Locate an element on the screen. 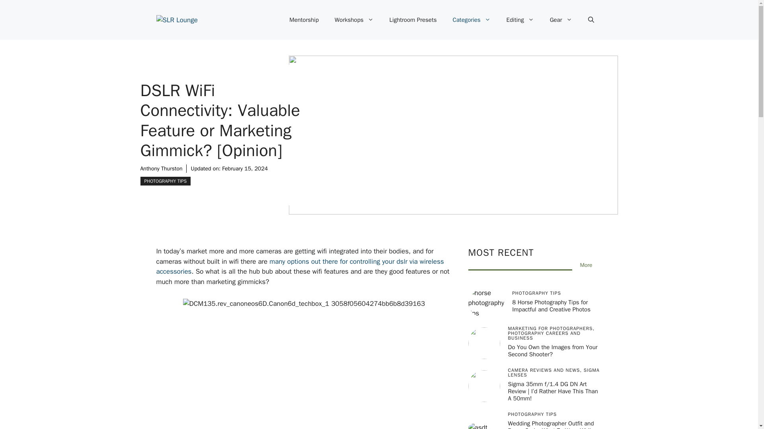 This screenshot has width=764, height=429. PHOTOGRAPHY TIPS is located at coordinates (165, 181).